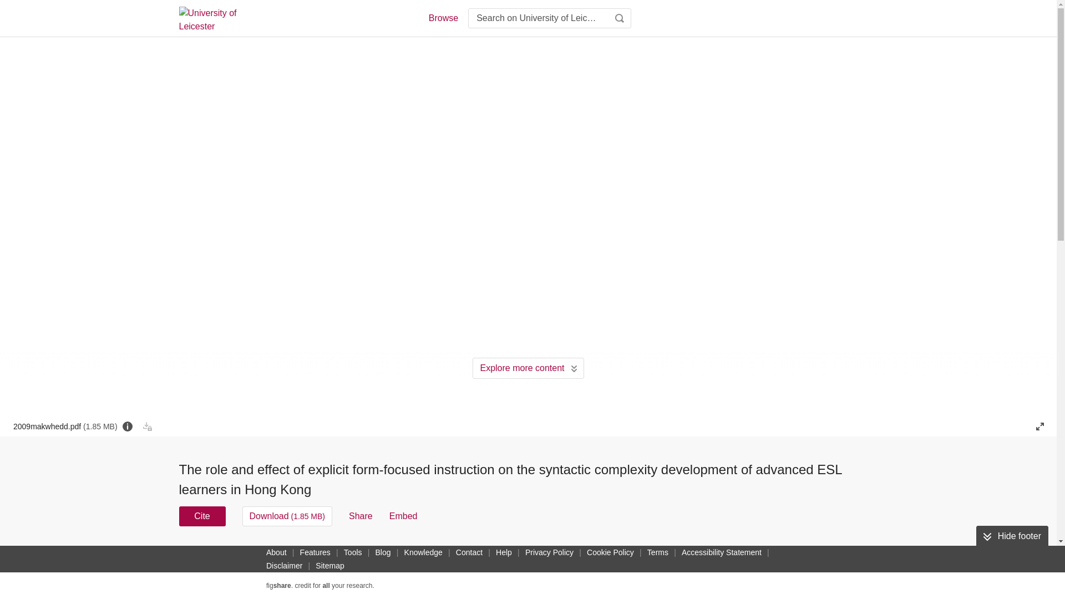  I want to click on Share, so click(361, 516).